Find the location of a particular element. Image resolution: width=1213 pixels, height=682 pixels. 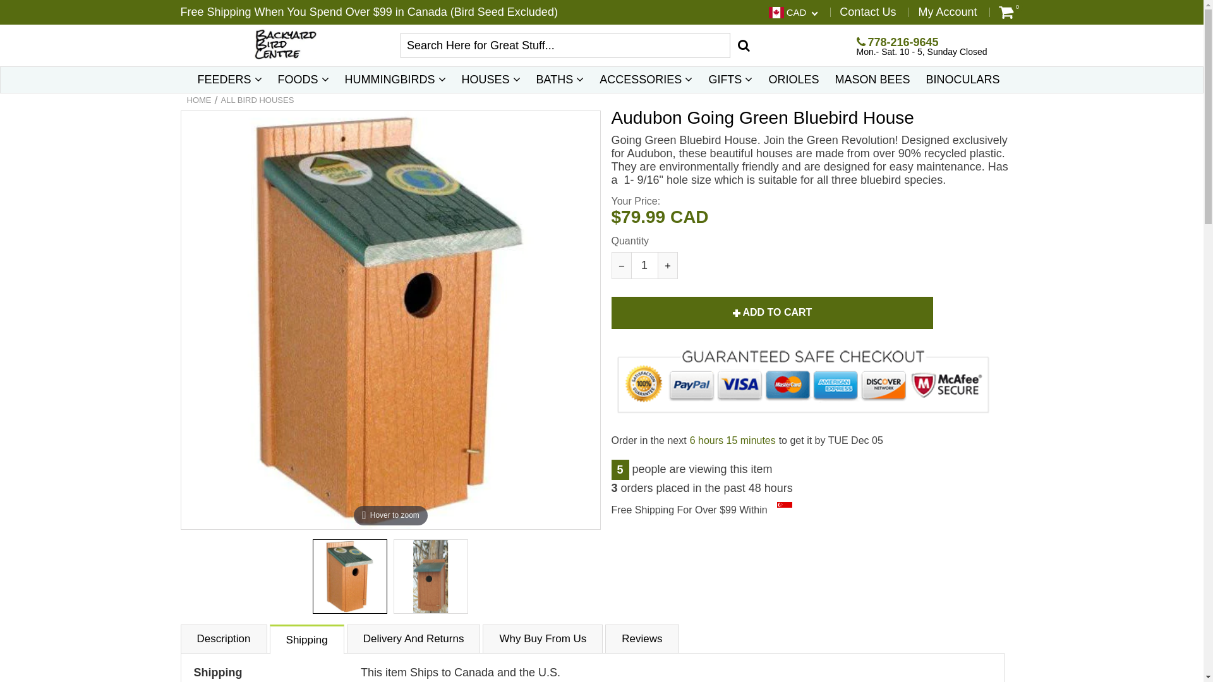

My Account is located at coordinates (948, 12).